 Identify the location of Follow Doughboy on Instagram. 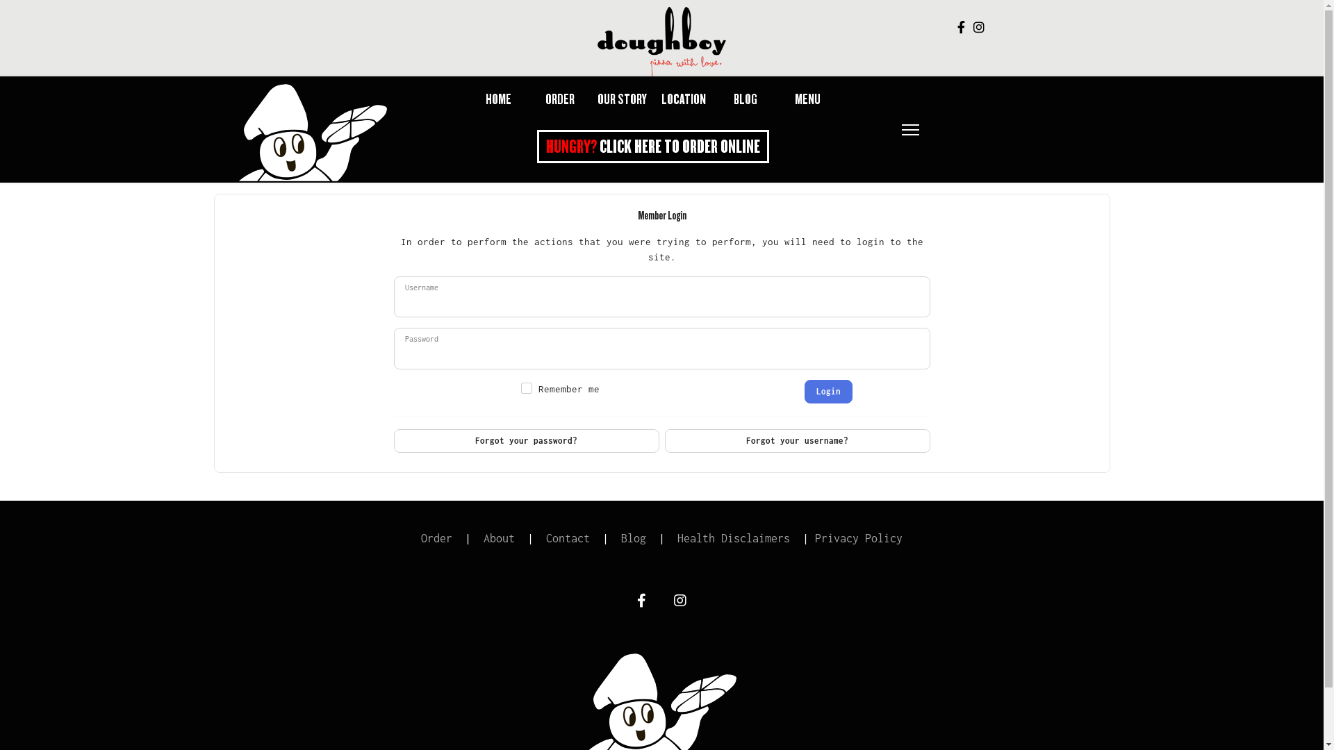
(979, 27).